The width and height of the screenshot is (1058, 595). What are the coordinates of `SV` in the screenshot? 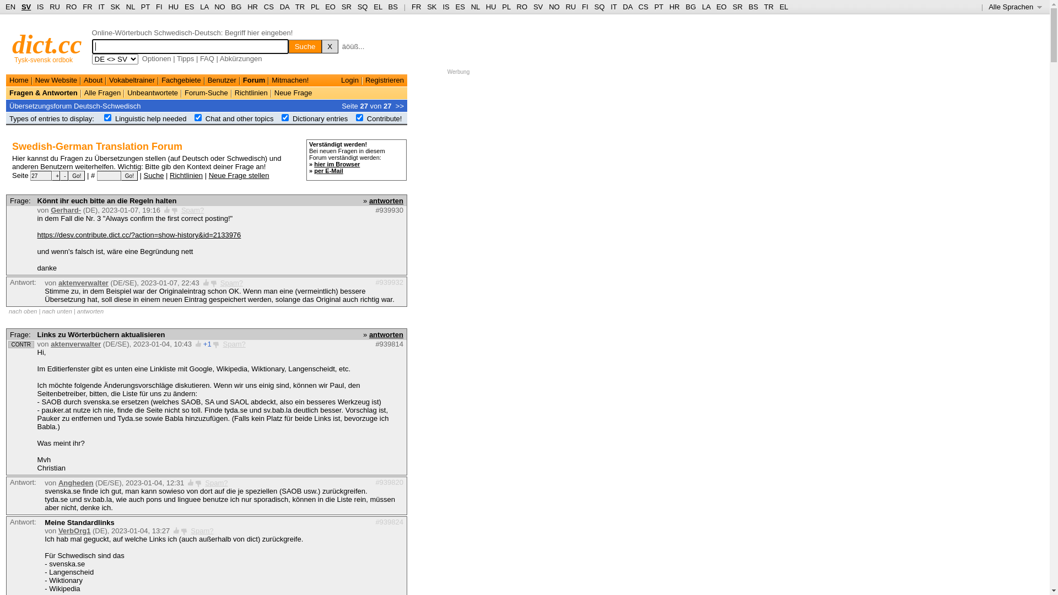 It's located at (26, 7).